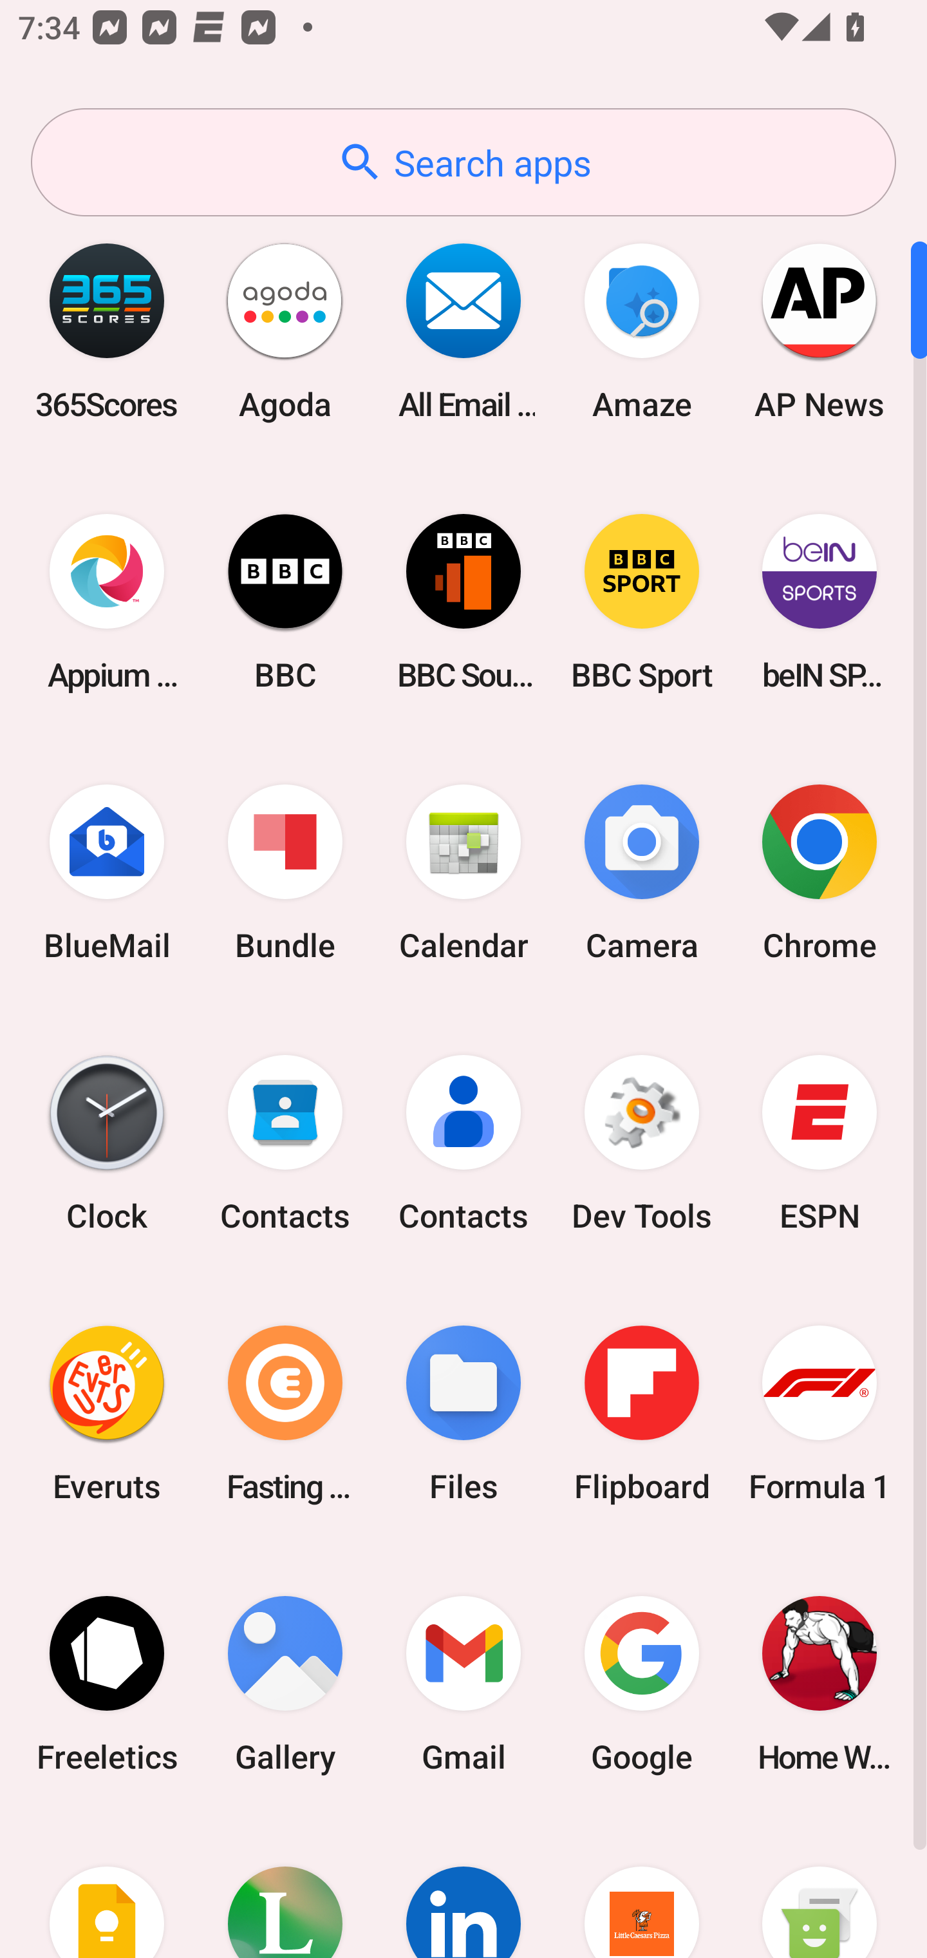 This screenshot has height=1958, width=927. Describe the element at coordinates (464, 1684) in the screenshot. I see `Gmail` at that location.